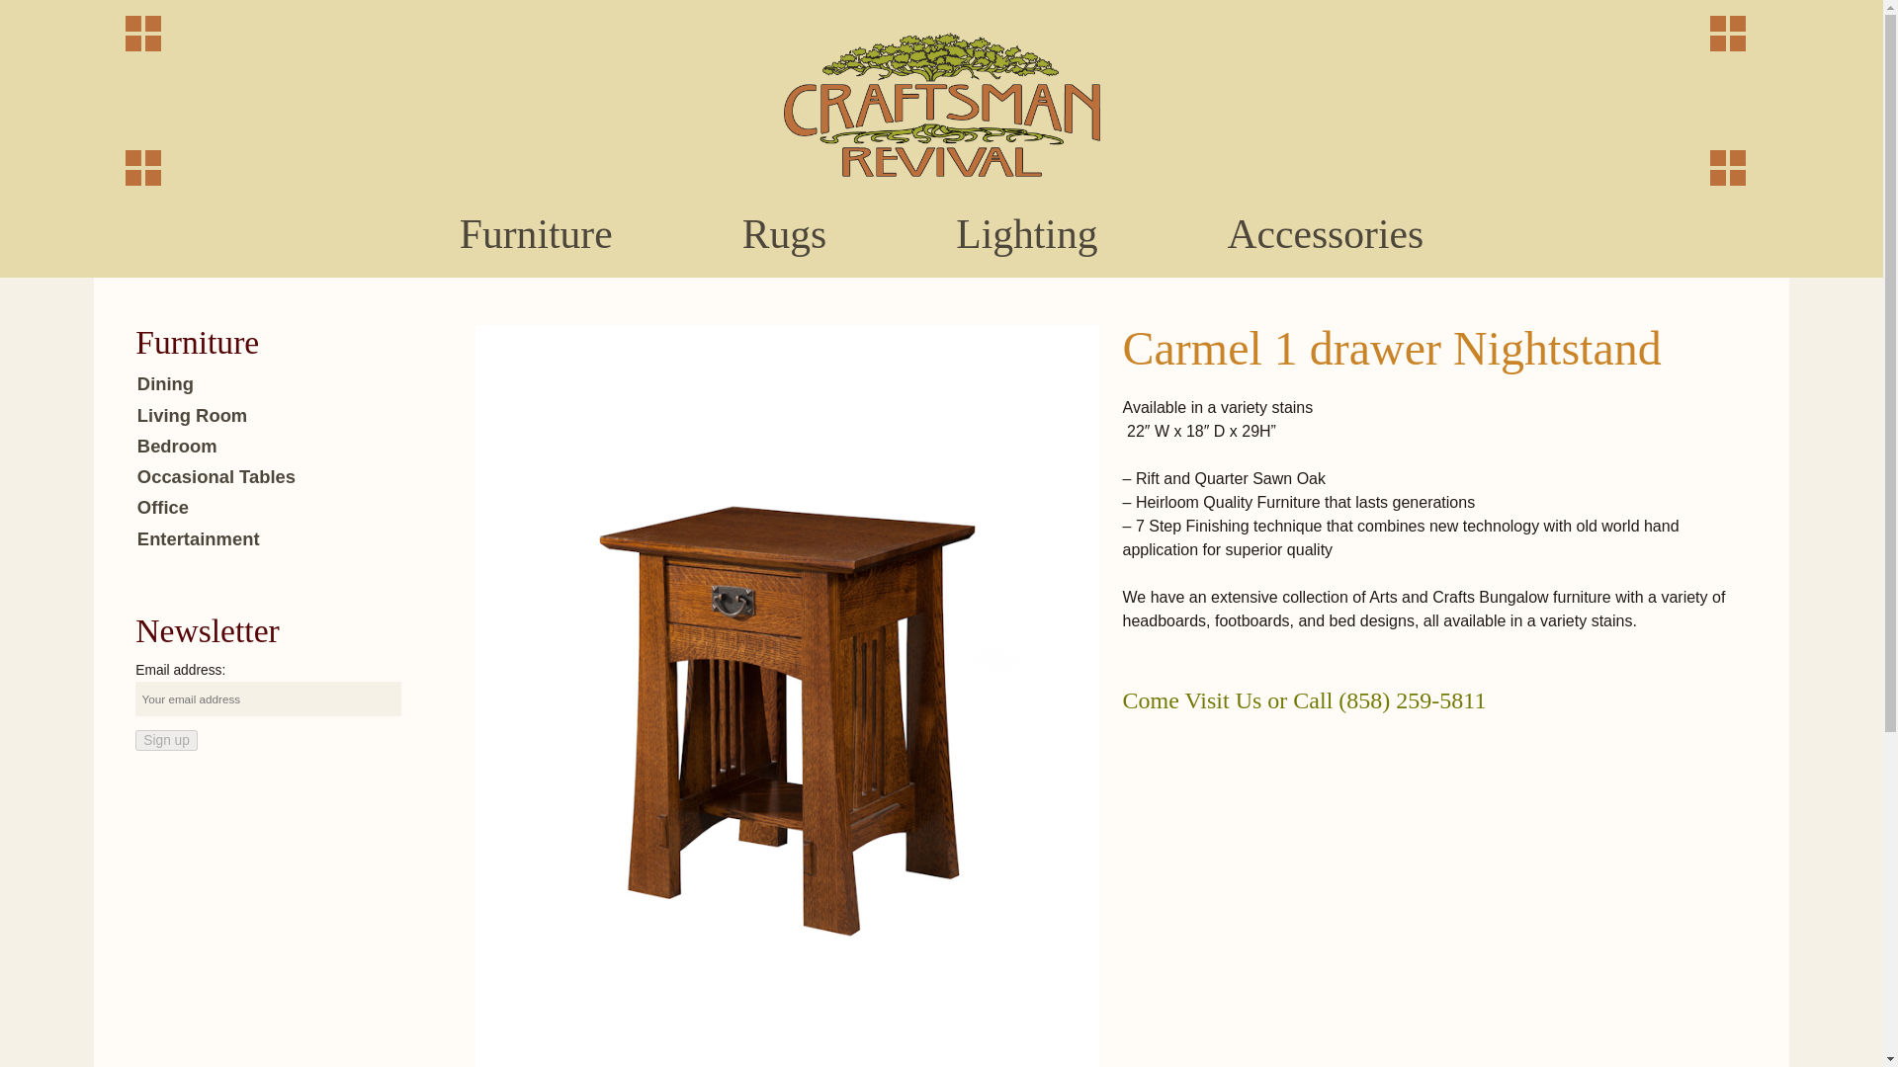 The height and width of the screenshot is (1067, 1898). What do you see at coordinates (164, 383) in the screenshot?
I see `Dining` at bounding box center [164, 383].